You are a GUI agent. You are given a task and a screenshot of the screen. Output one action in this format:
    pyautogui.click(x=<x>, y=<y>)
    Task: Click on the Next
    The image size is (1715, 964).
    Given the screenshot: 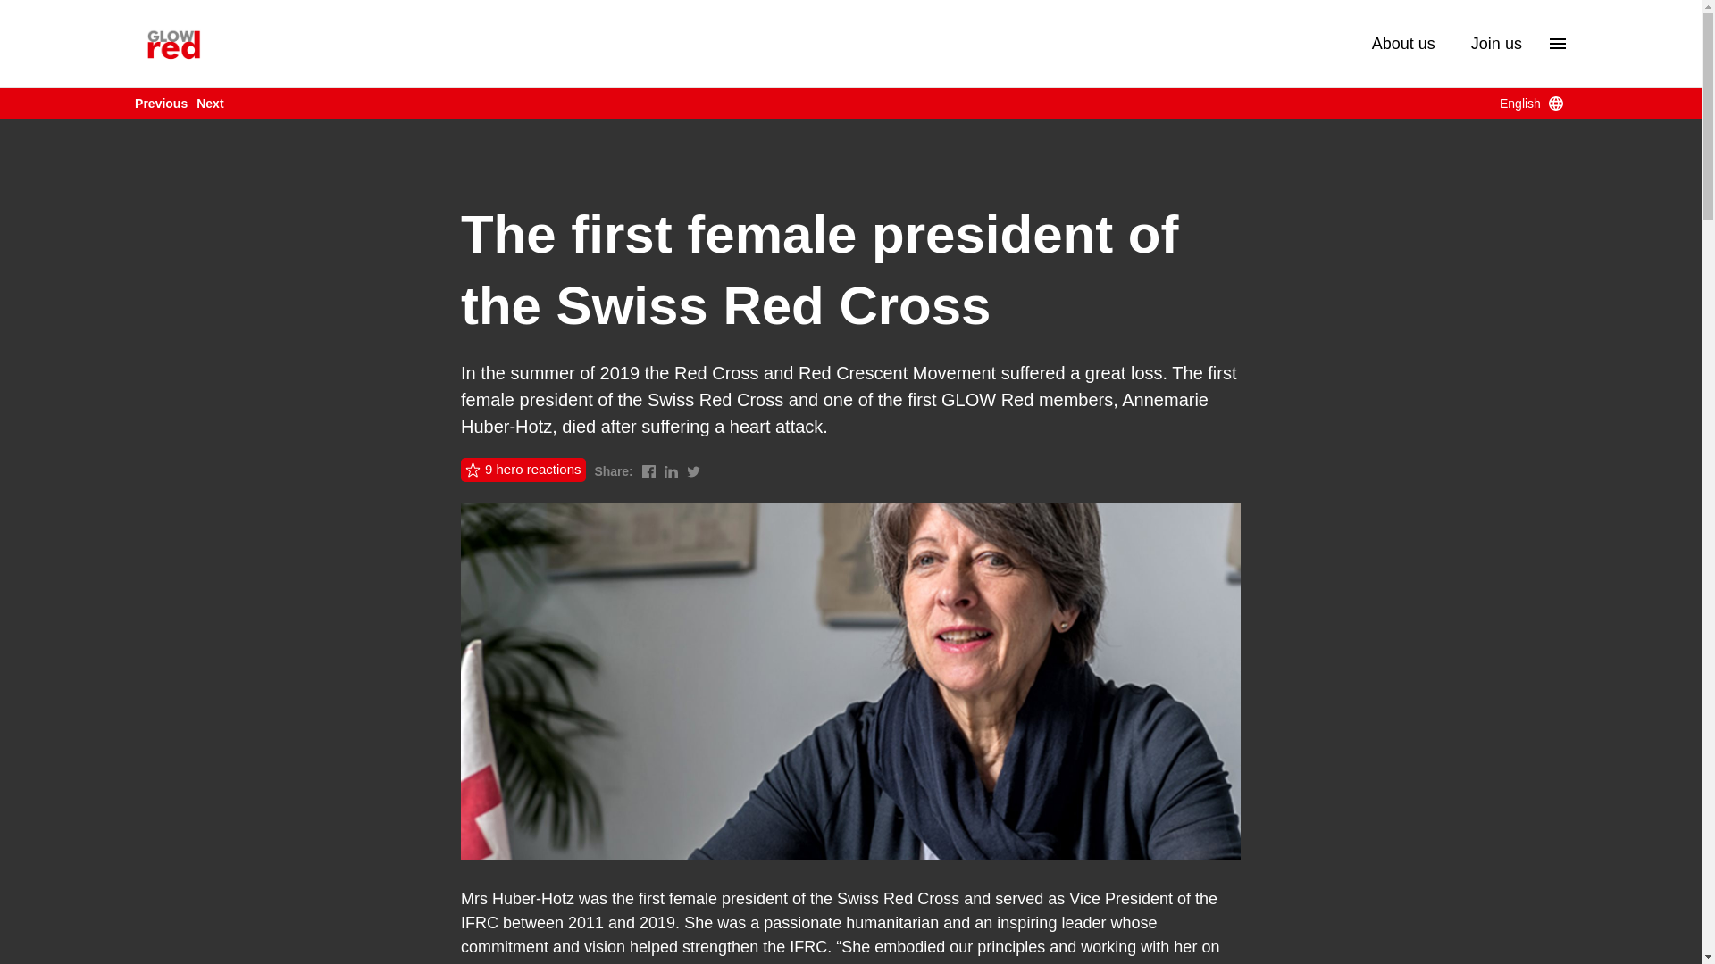 What is the action you would take?
    pyautogui.click(x=209, y=104)
    